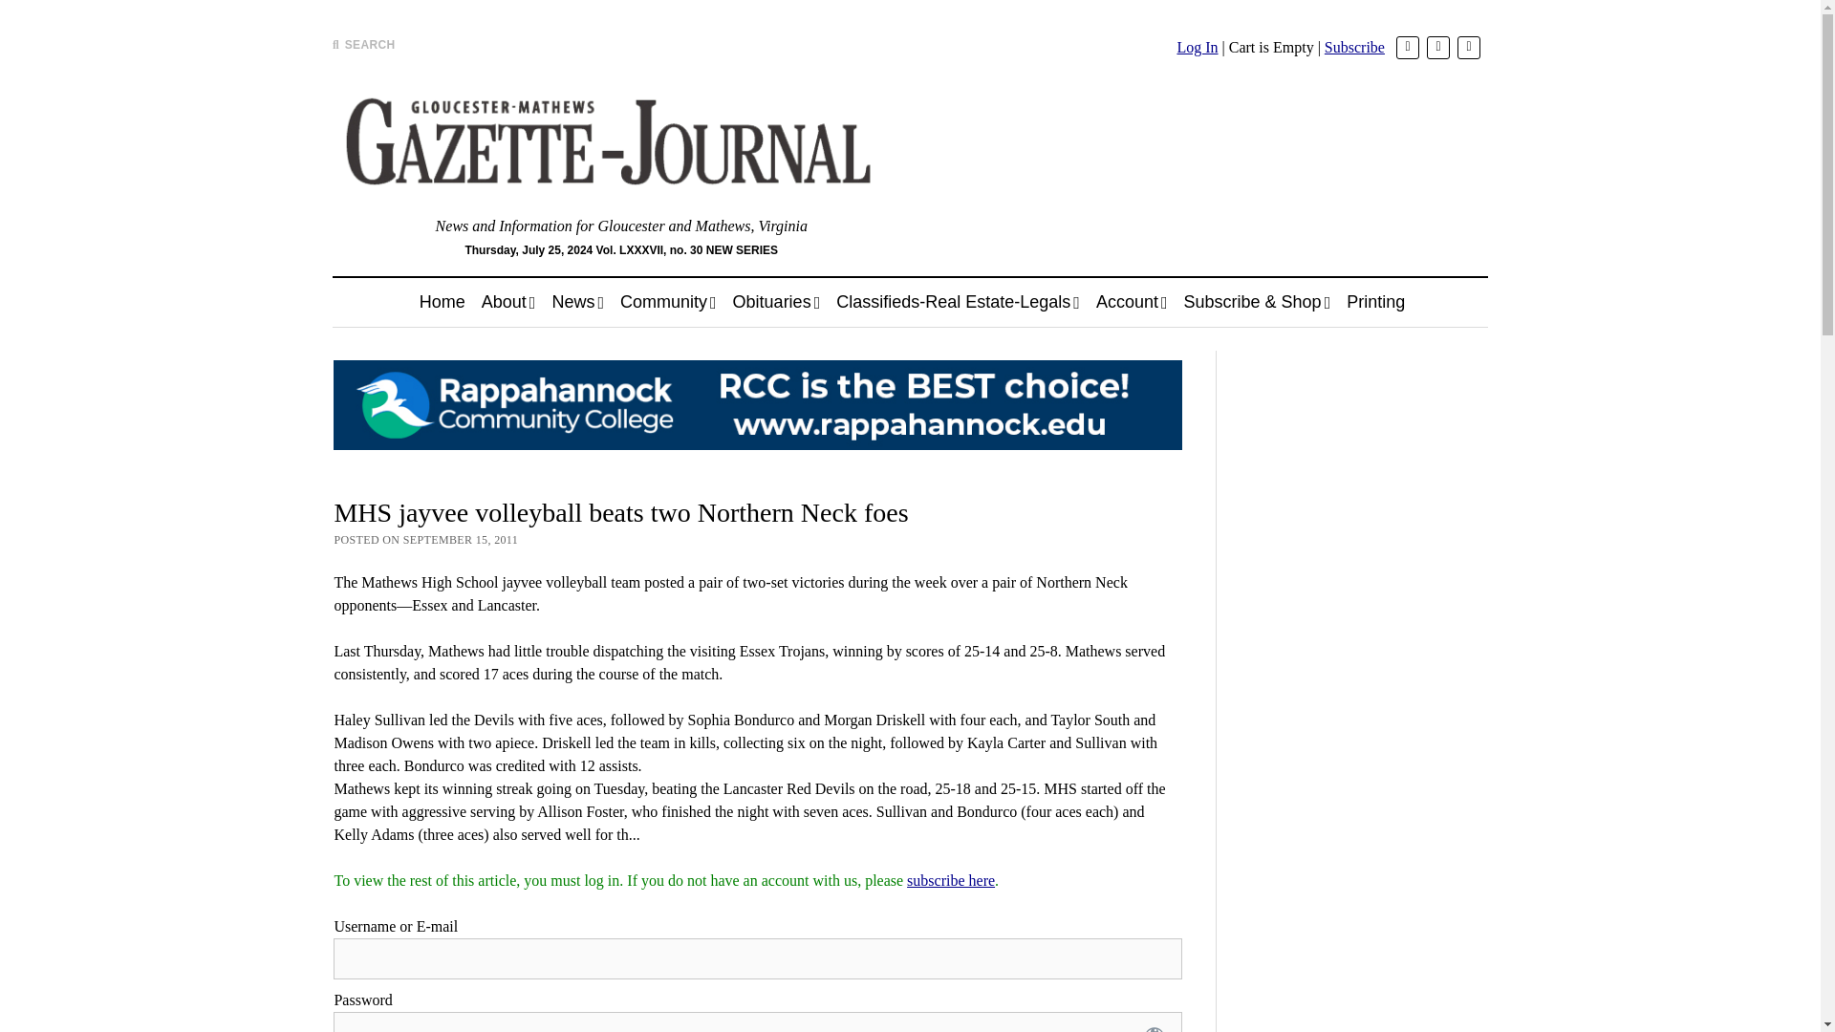 The width and height of the screenshot is (1835, 1032). Describe the element at coordinates (1355, 48) in the screenshot. I see `Subscribe` at that location.